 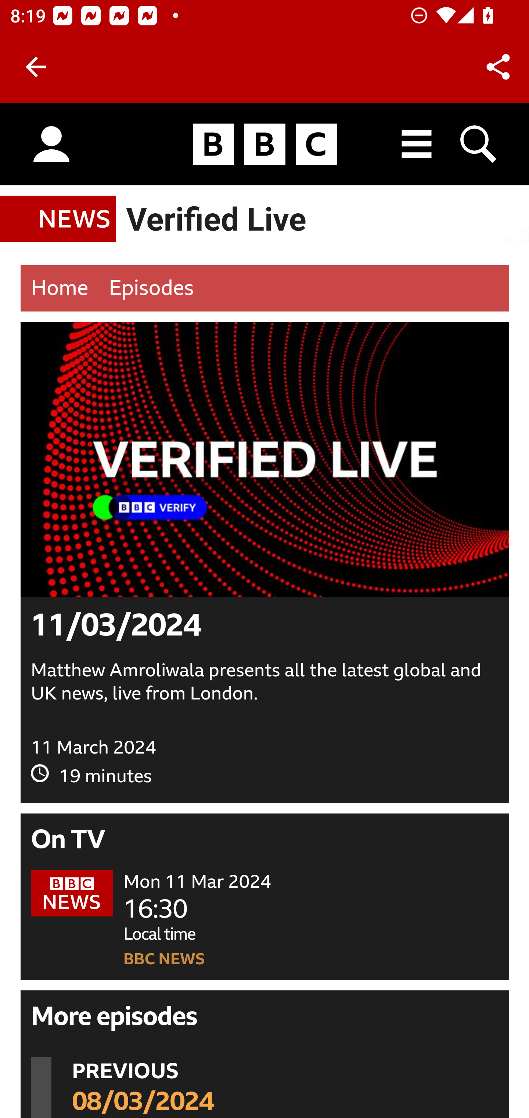 I want to click on Episodes, so click(x=151, y=288).